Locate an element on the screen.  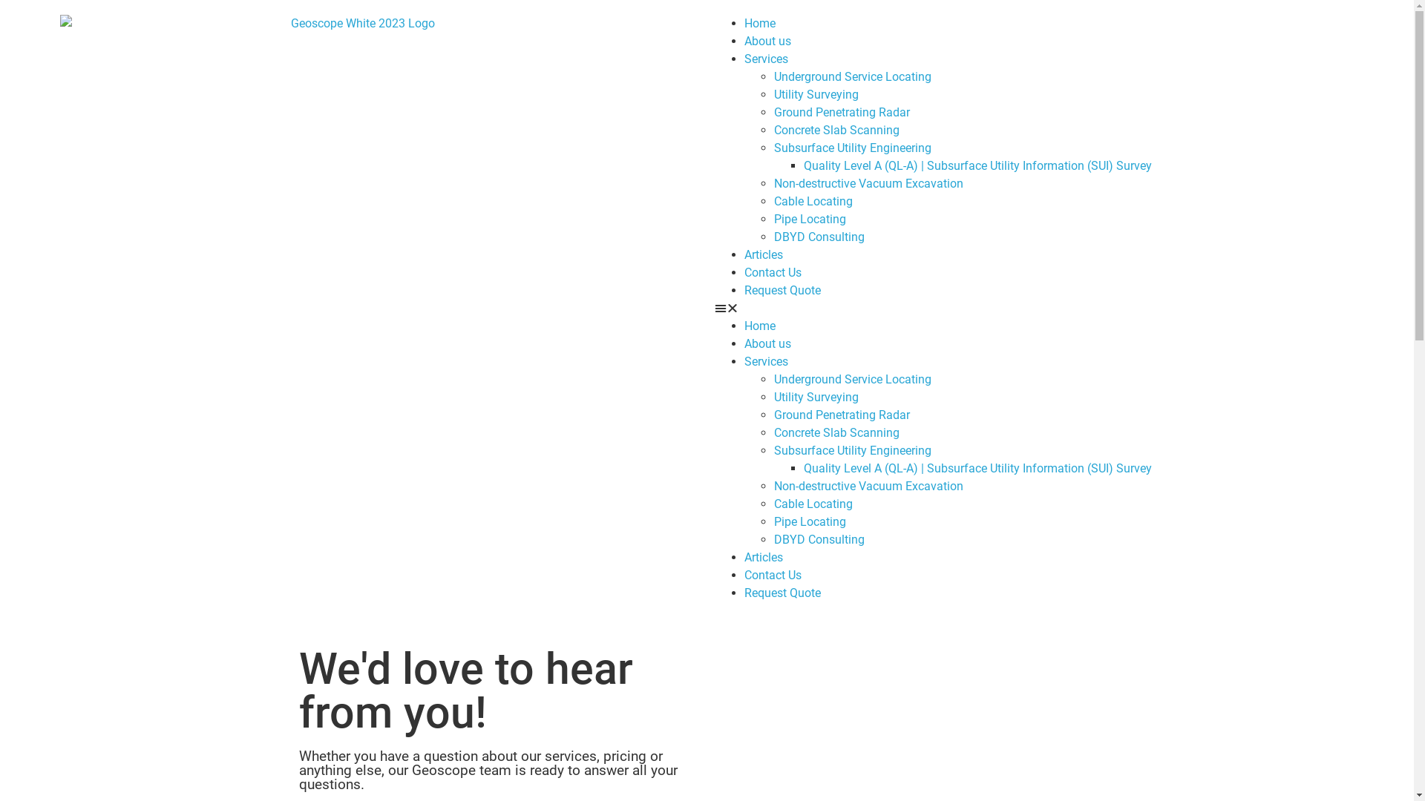
Services is located at coordinates (766, 59).